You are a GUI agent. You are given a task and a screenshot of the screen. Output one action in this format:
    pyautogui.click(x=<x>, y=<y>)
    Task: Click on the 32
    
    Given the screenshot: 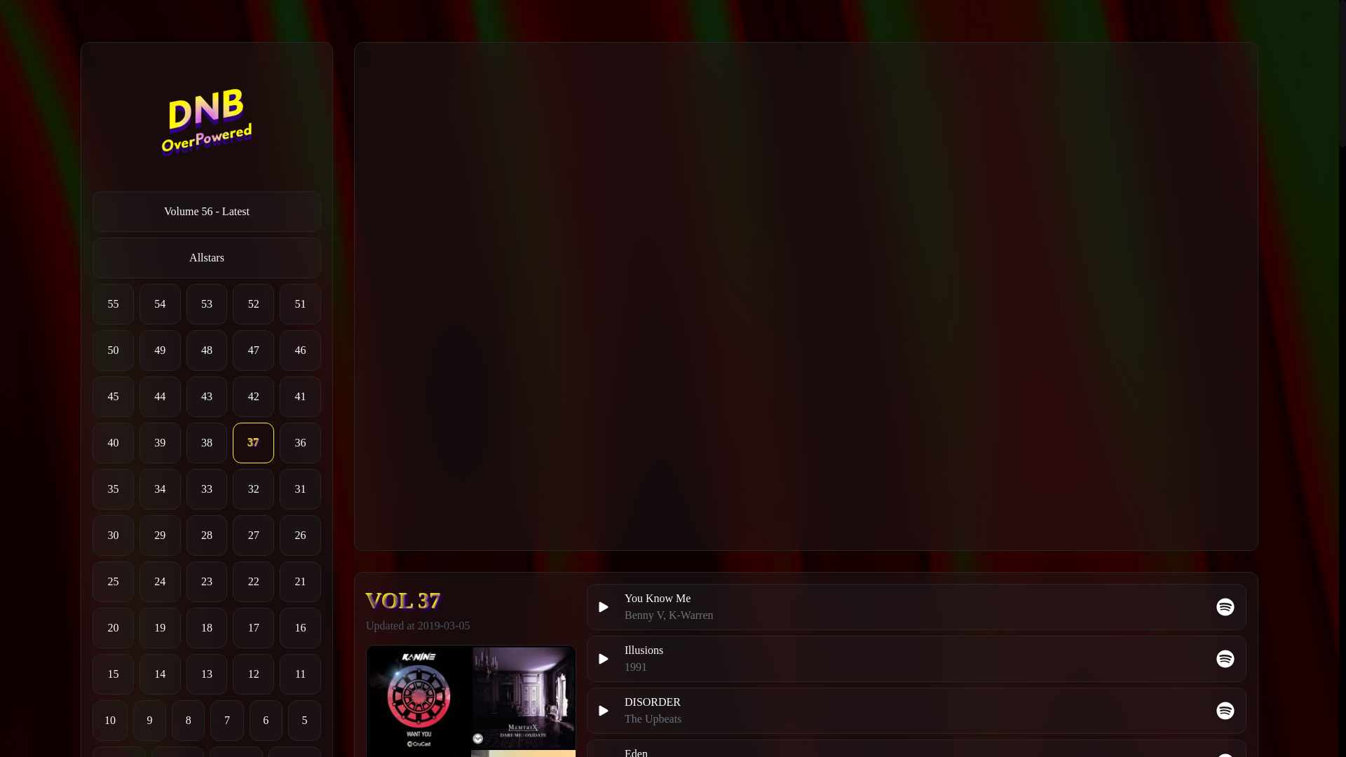 What is the action you would take?
    pyautogui.click(x=254, y=489)
    